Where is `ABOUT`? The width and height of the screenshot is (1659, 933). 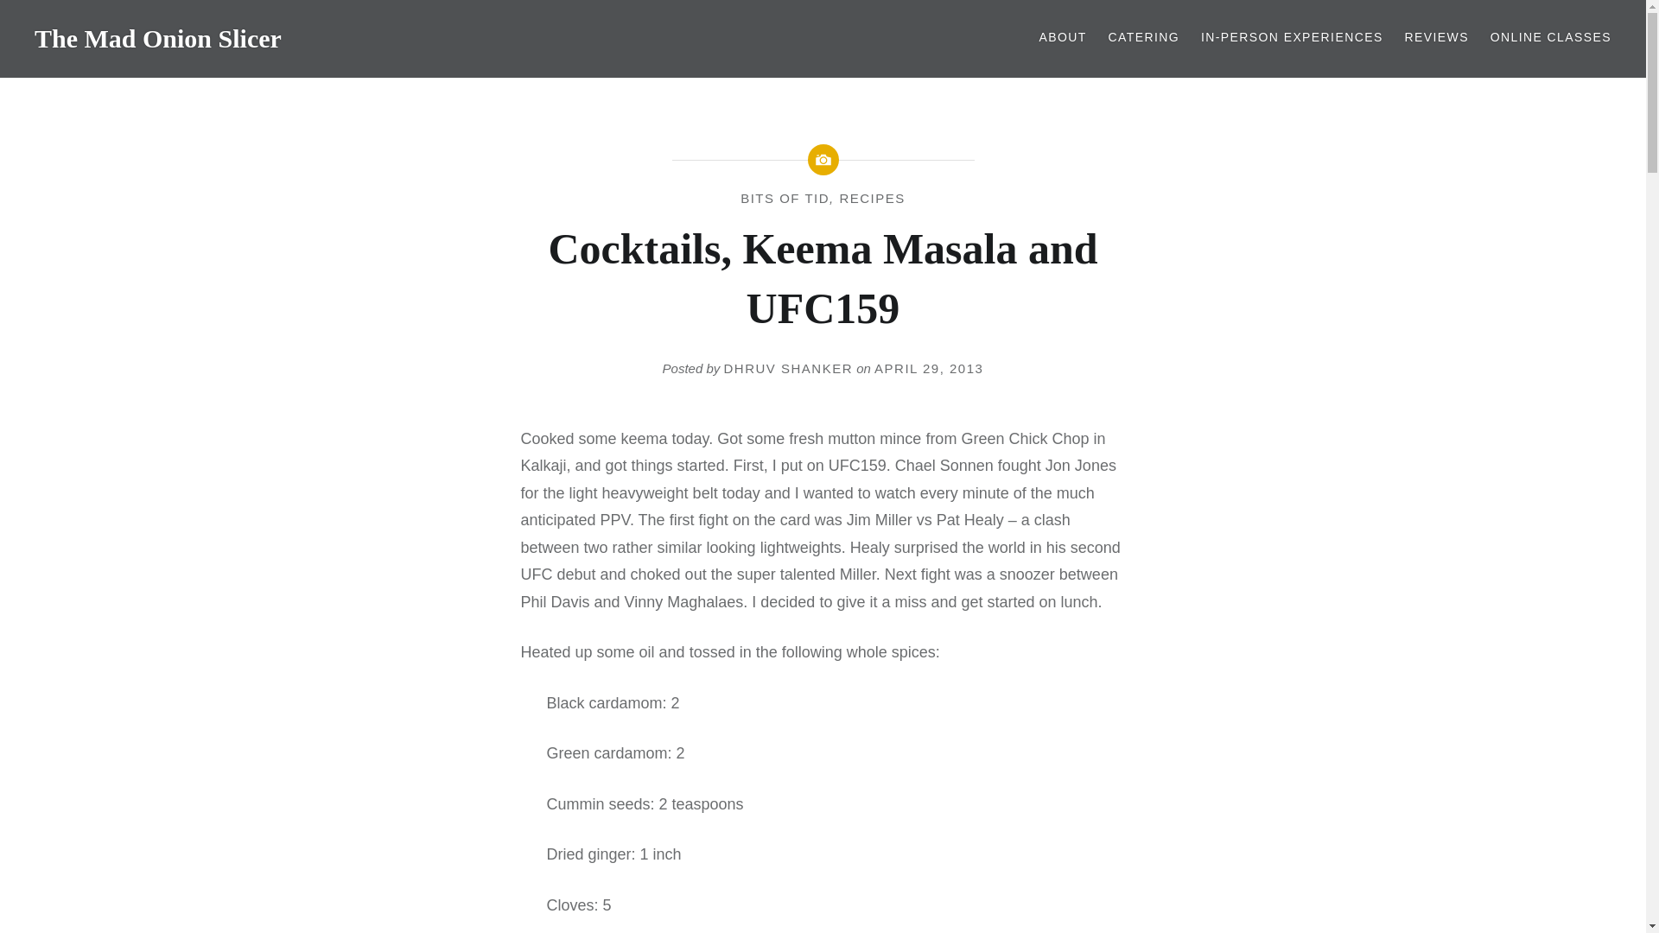 ABOUT is located at coordinates (1062, 38).